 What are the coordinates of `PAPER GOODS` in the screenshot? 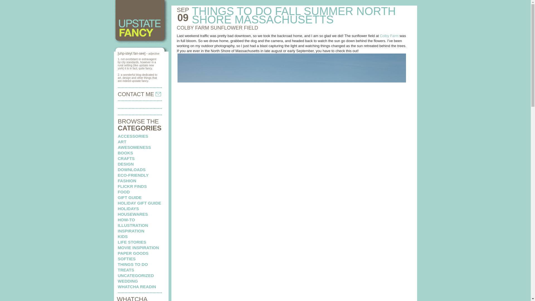 It's located at (133, 253).